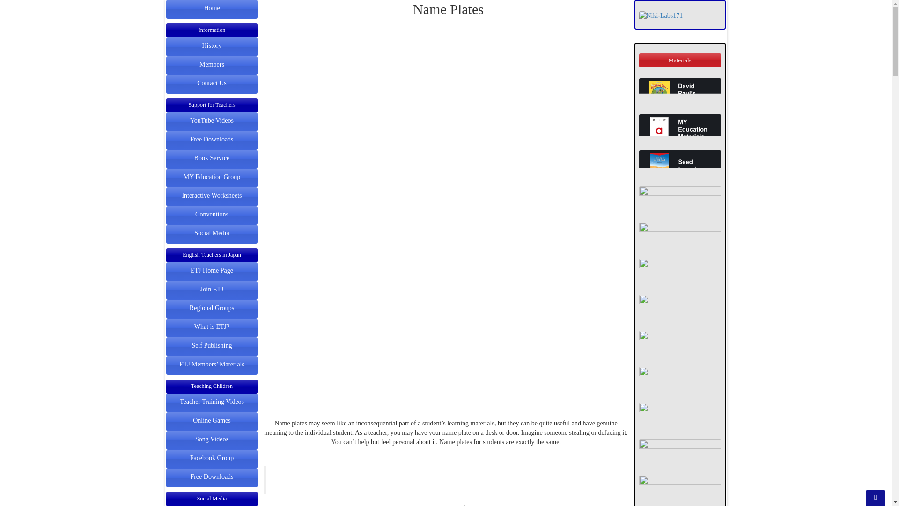  Describe the element at coordinates (679, 491) in the screenshot. I see `almabl40a` at that location.